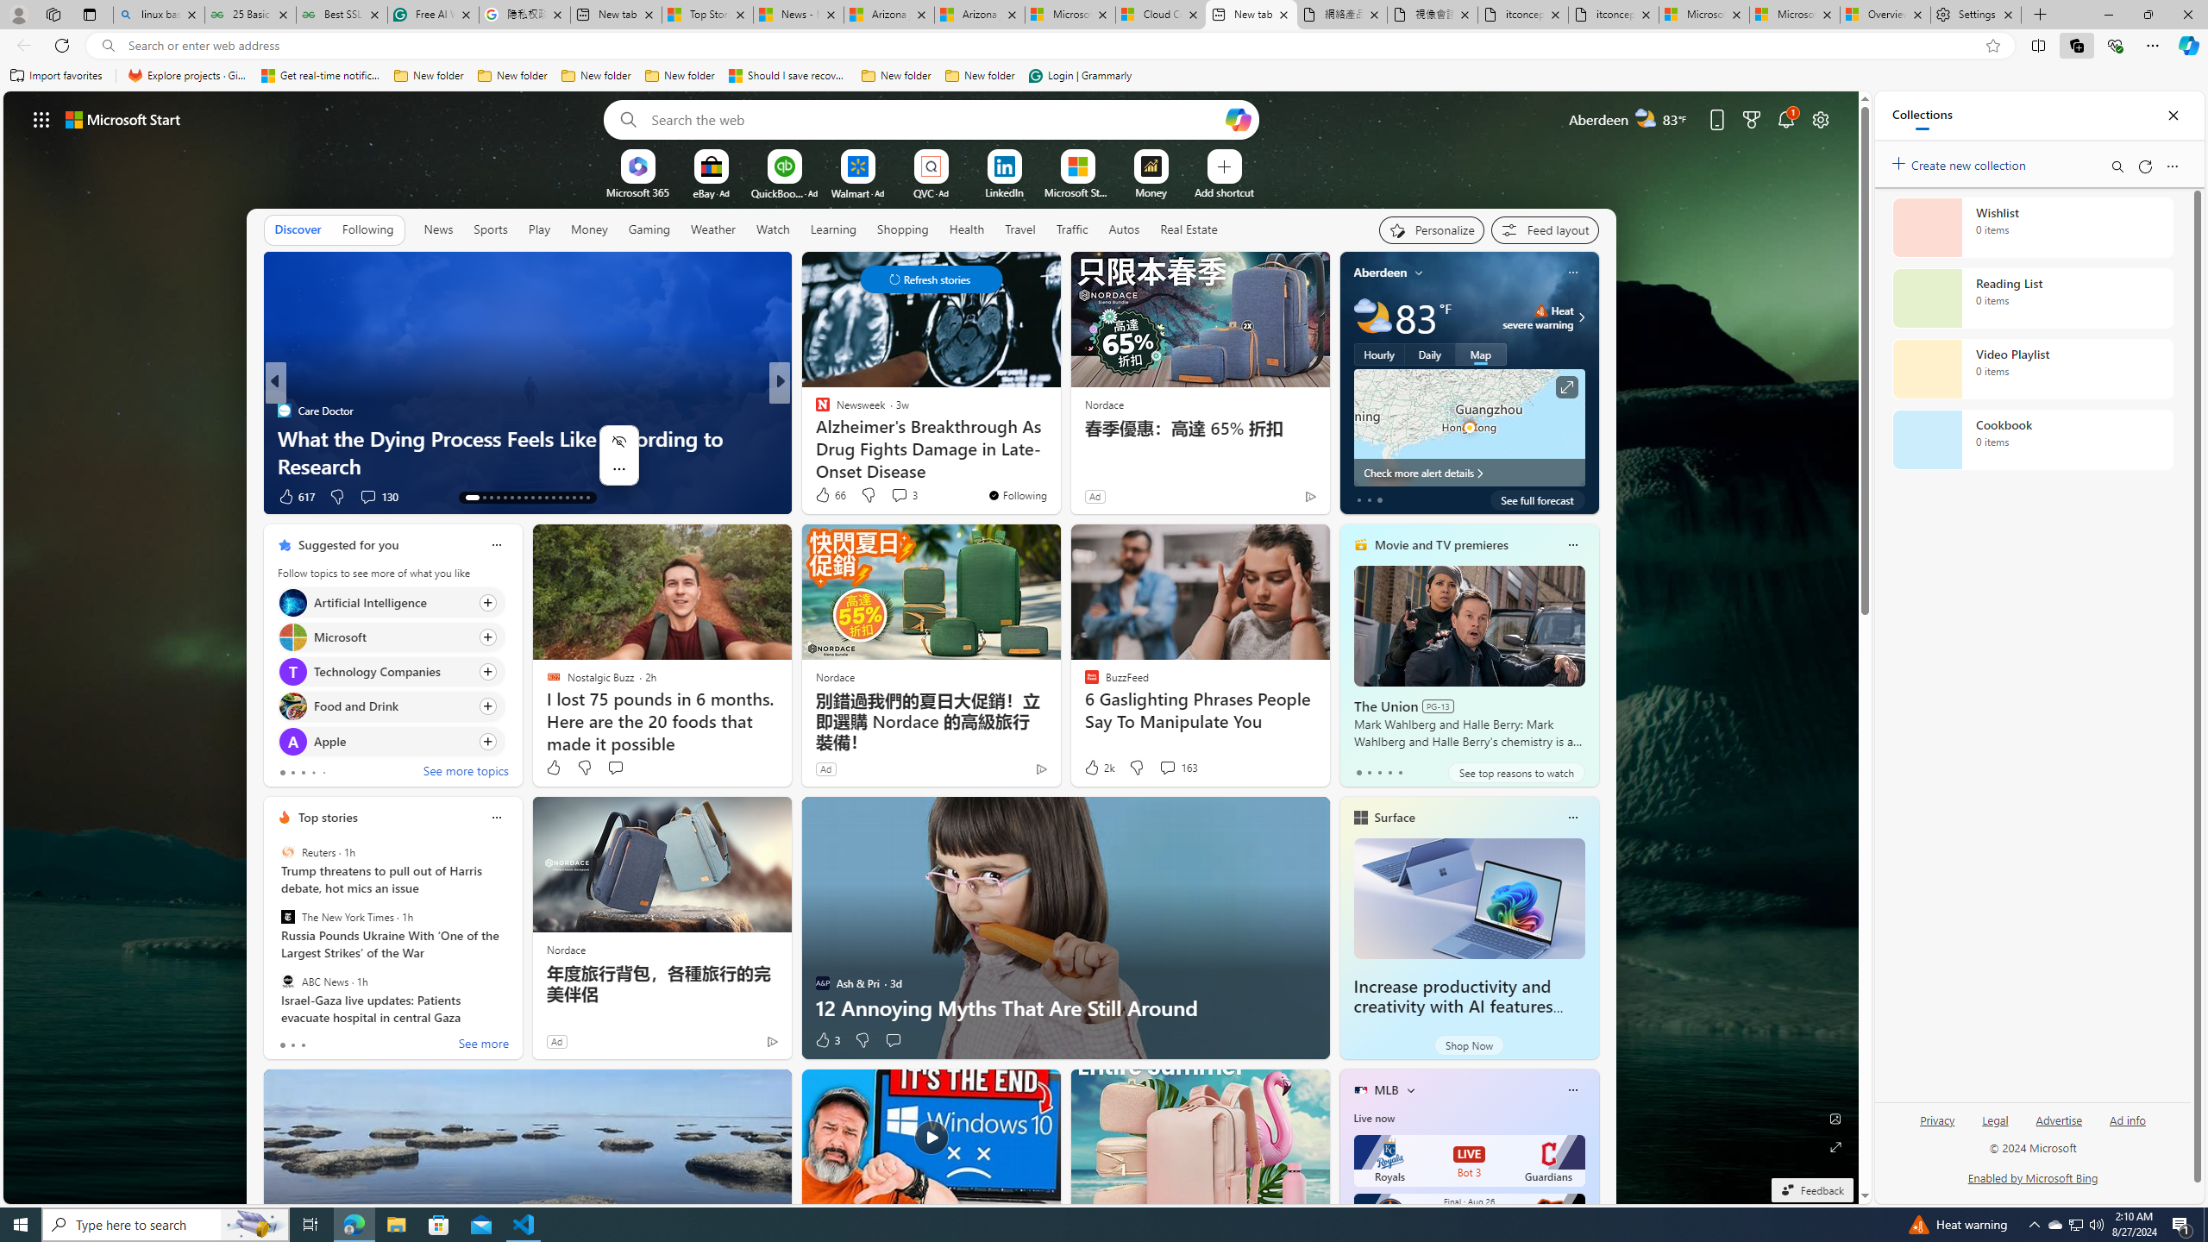 The image size is (2208, 1242). What do you see at coordinates (1058, 466) in the screenshot?
I see `Network Products` at bounding box center [1058, 466].